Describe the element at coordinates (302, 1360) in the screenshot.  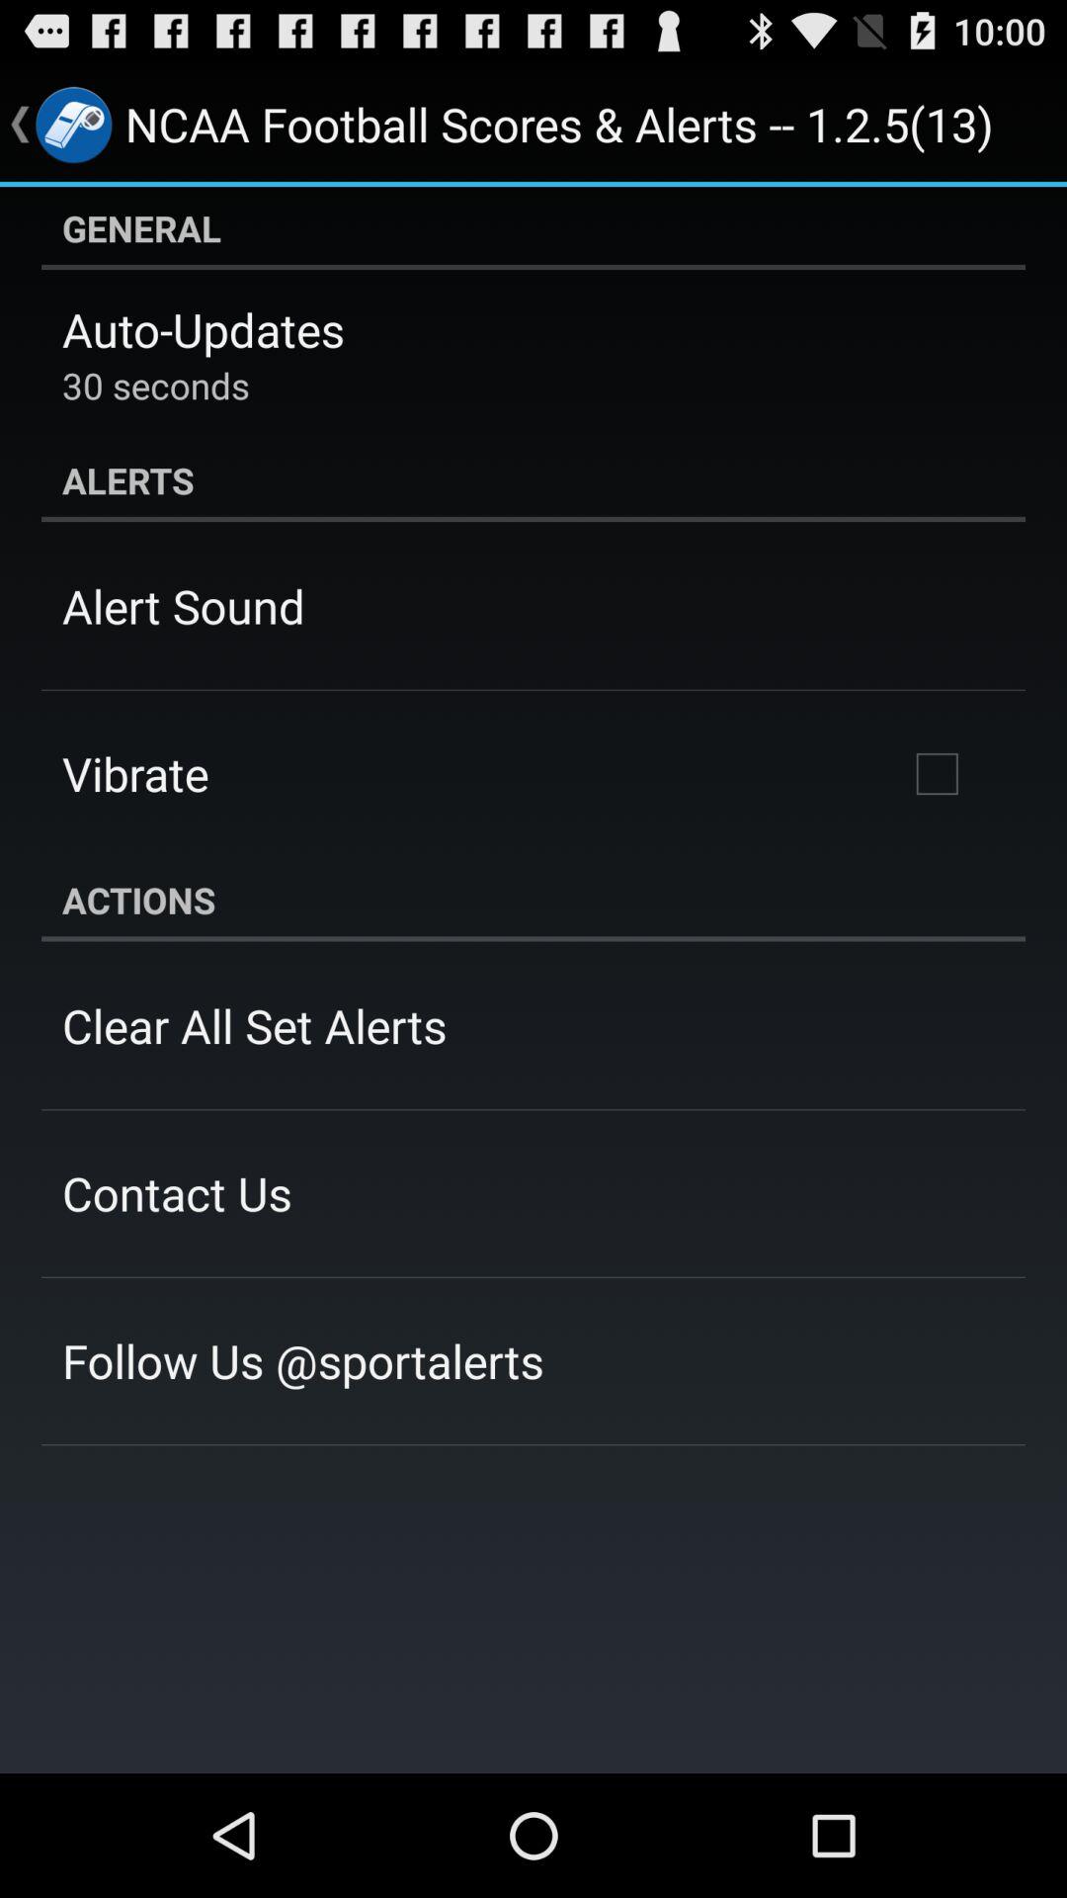
I see `swipe until the follow us @sportalerts icon` at that location.